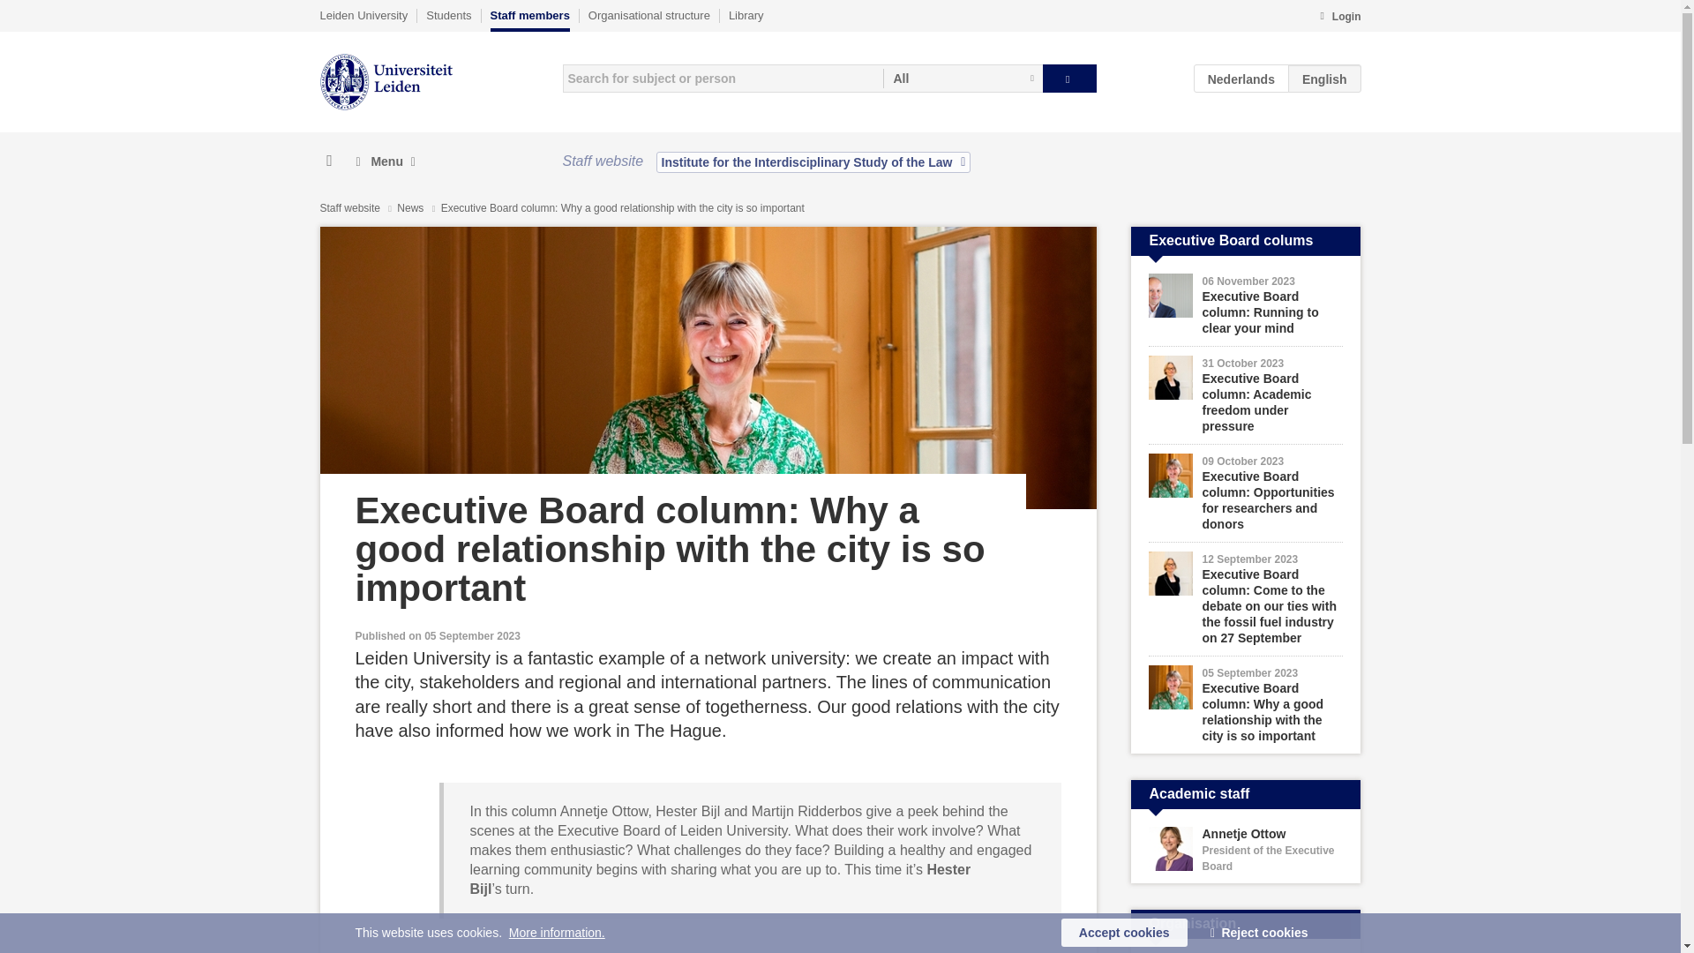  What do you see at coordinates (1339, 18) in the screenshot?
I see `Login` at bounding box center [1339, 18].